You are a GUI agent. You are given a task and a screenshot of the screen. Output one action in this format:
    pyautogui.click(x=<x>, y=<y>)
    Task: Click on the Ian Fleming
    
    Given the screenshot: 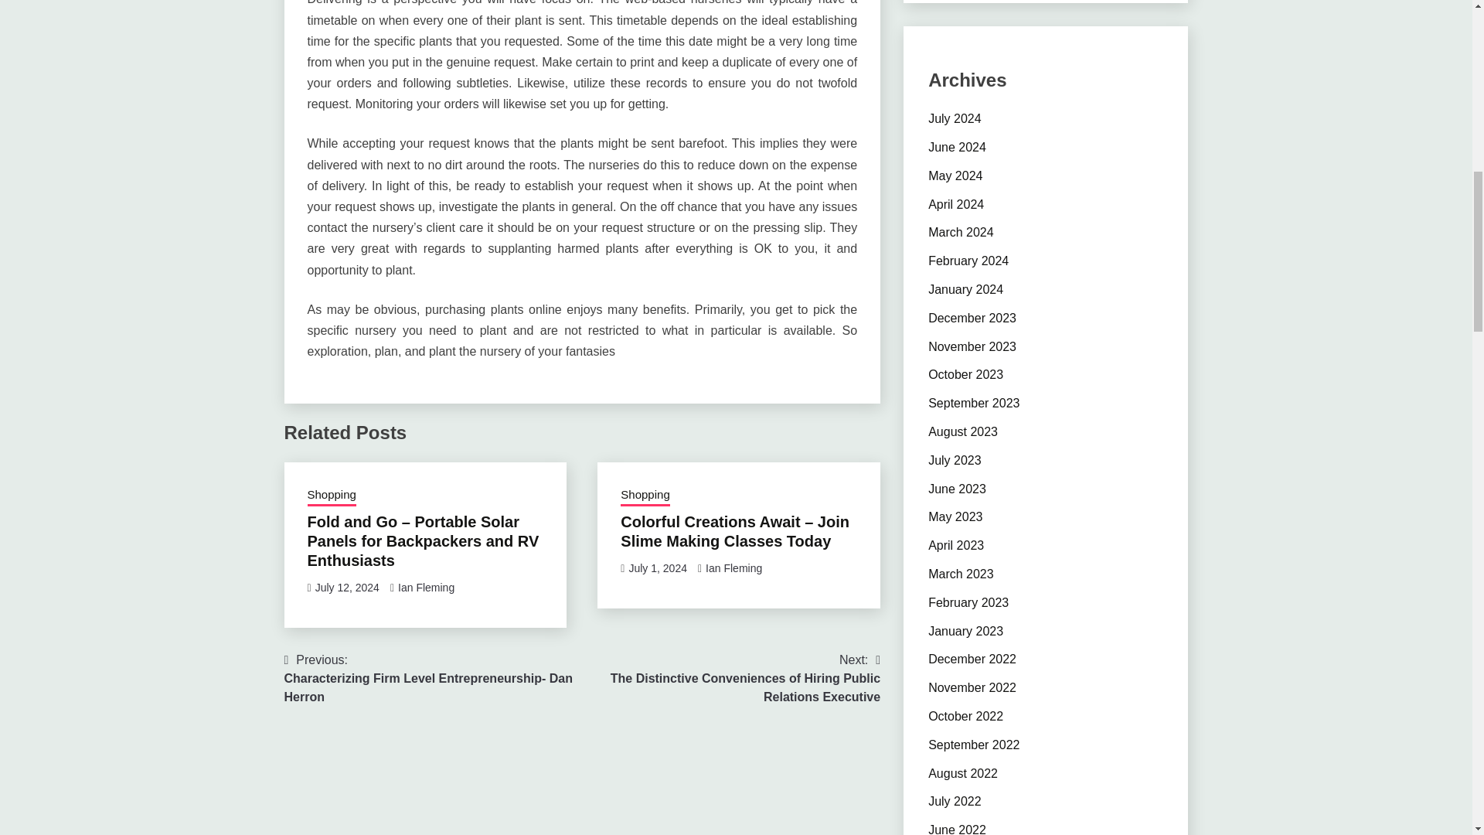 What is the action you would take?
    pyautogui.click(x=734, y=567)
    